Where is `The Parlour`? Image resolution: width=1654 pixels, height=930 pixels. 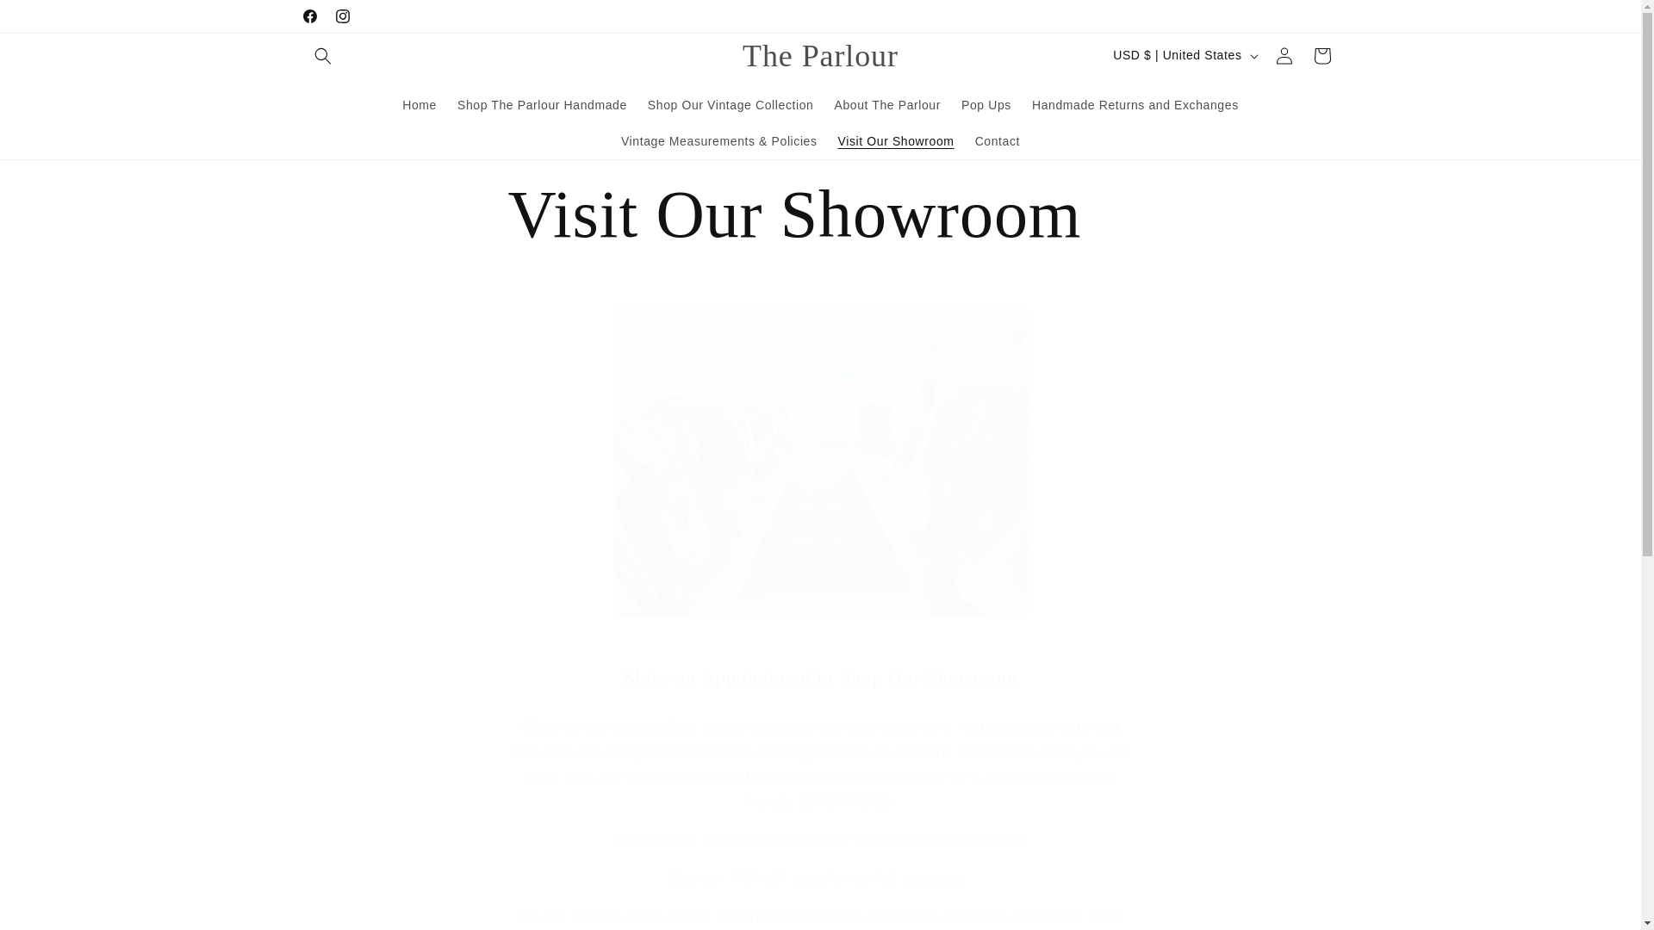
The Parlour is located at coordinates (820, 55).